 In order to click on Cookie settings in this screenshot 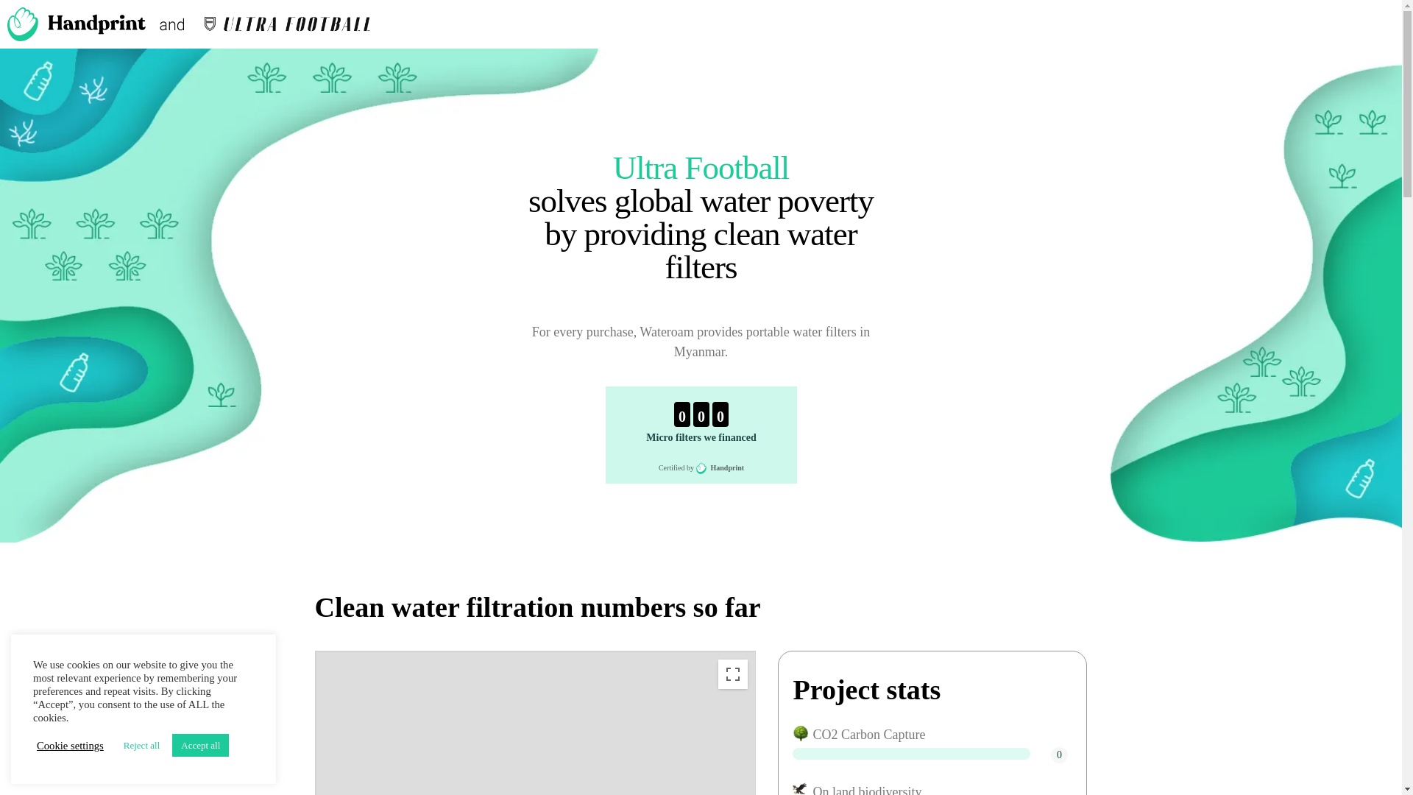, I will do `click(69, 745)`.